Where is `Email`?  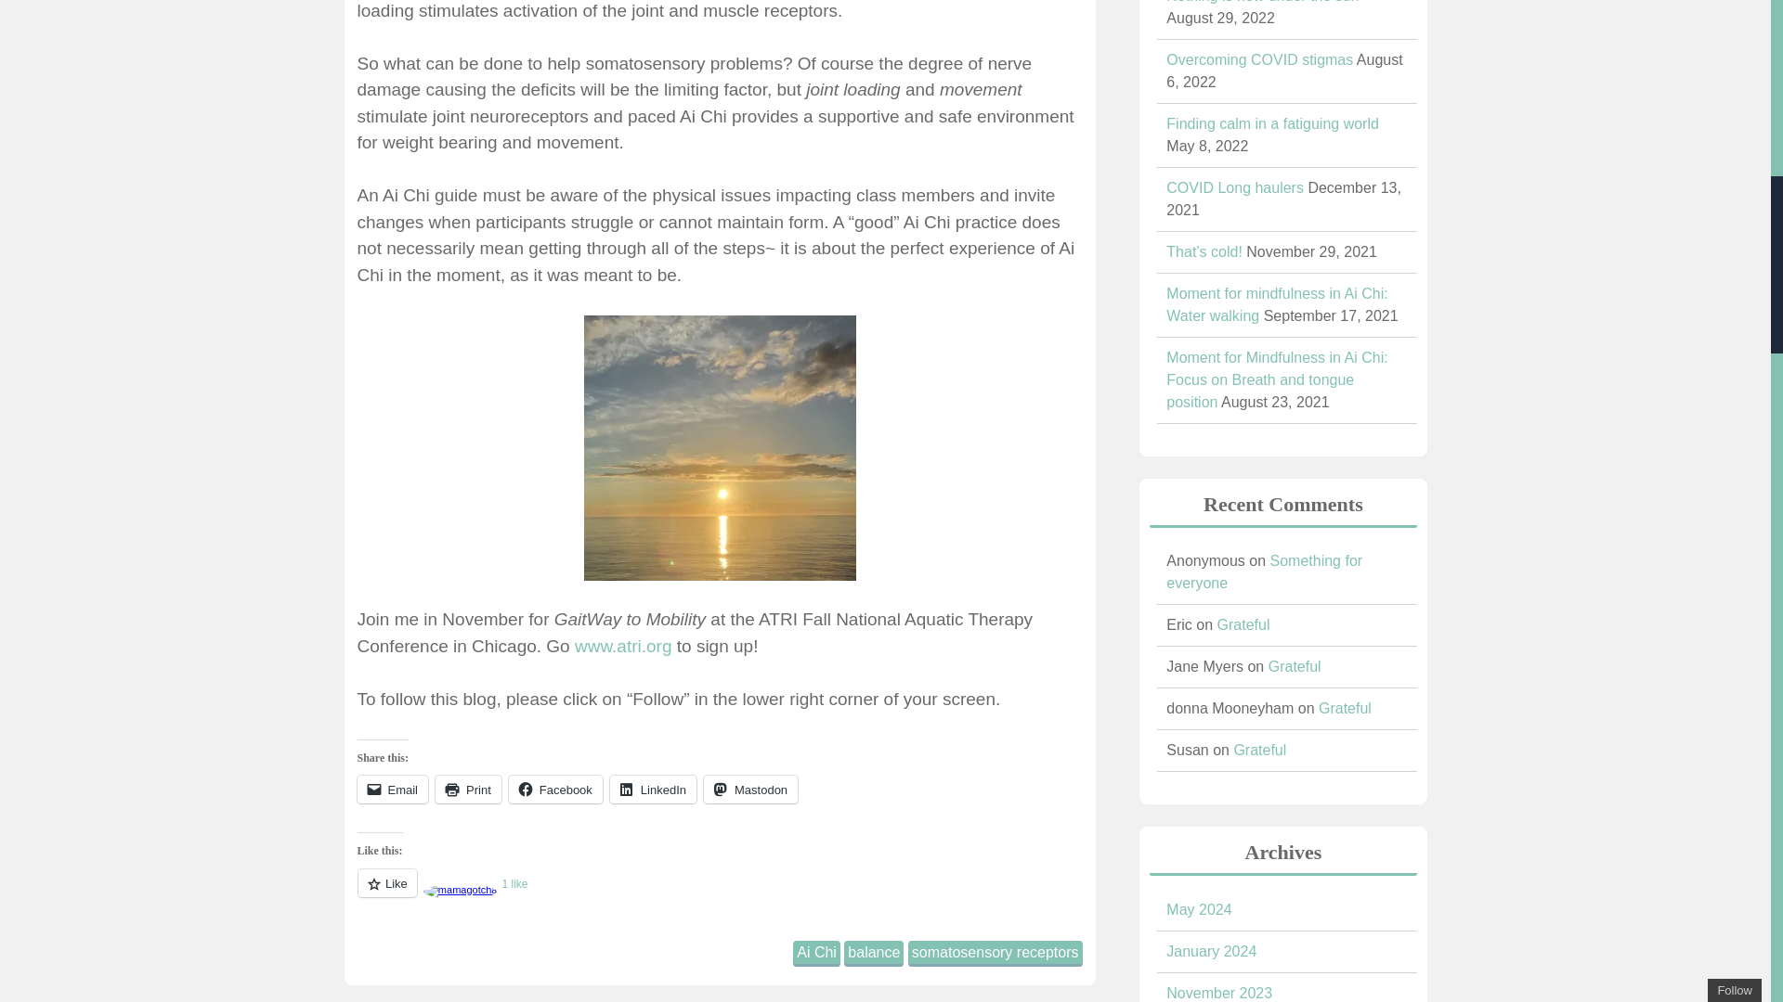
Email is located at coordinates (392, 789).